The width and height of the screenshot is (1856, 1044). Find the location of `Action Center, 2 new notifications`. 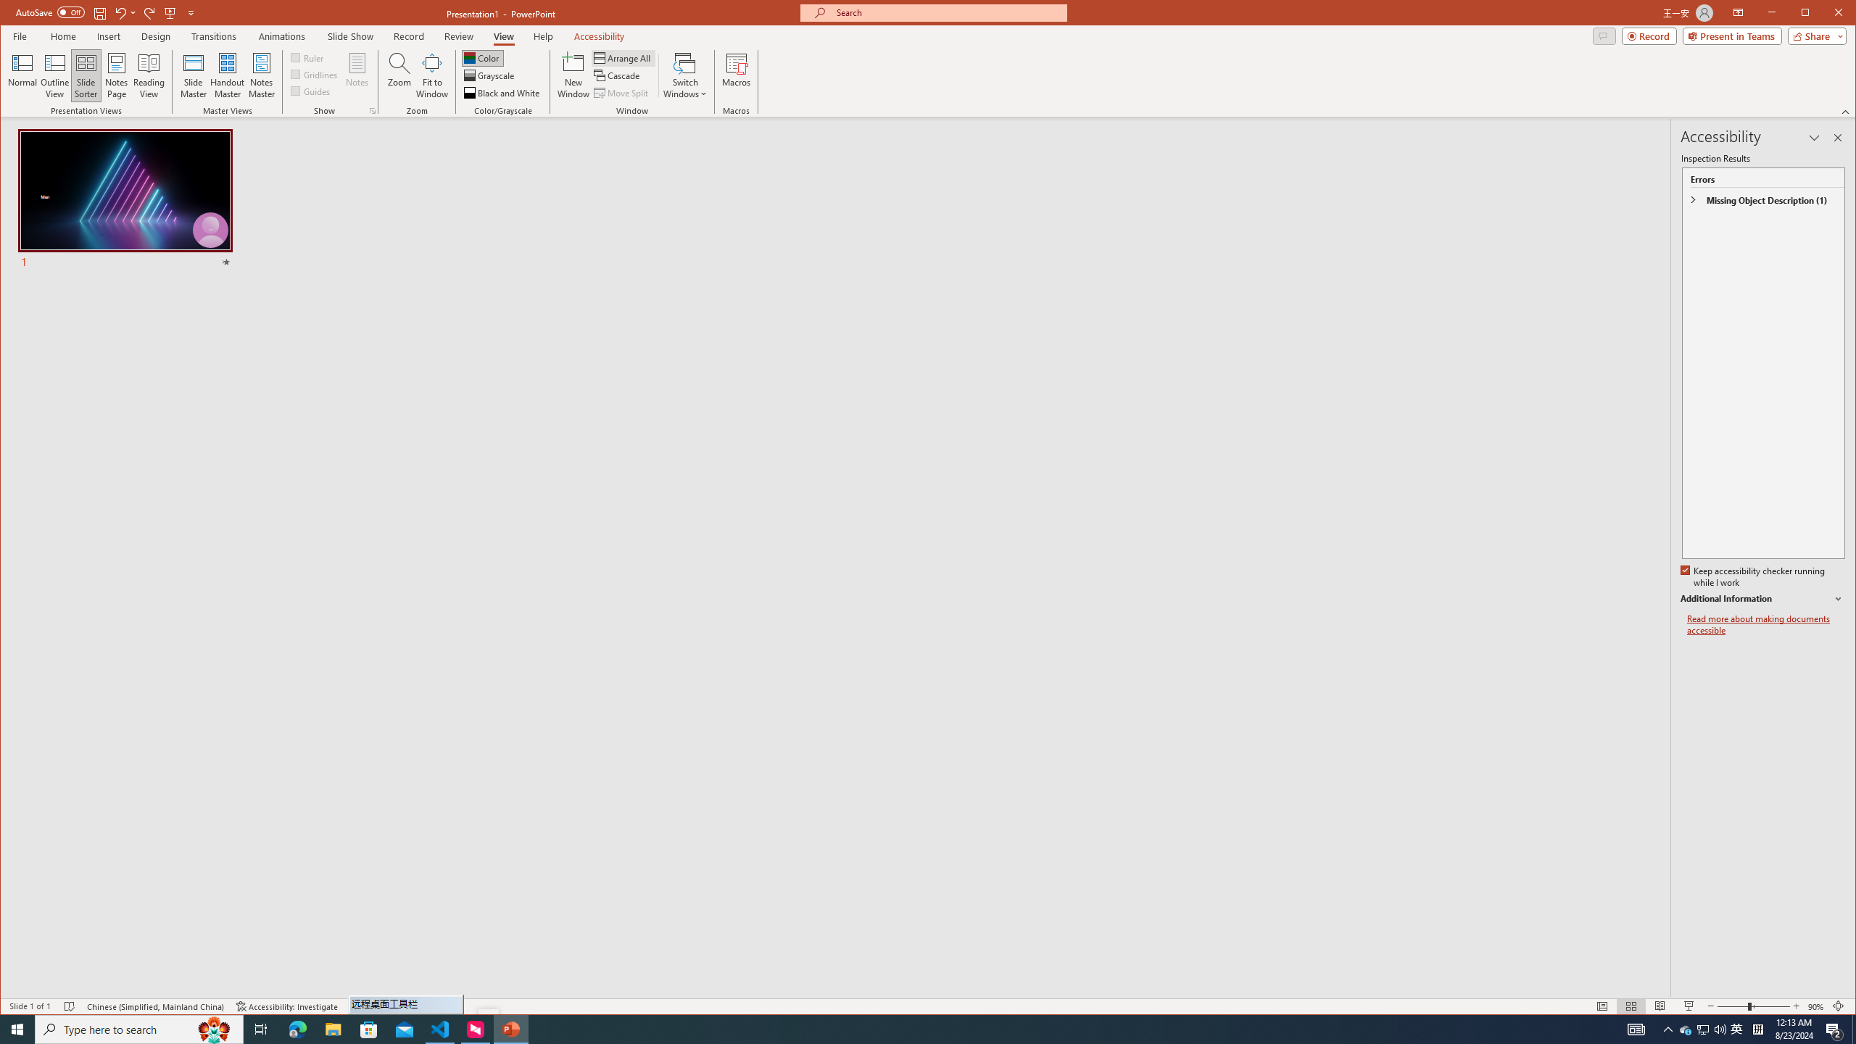

Action Center, 2 new notifications is located at coordinates (1834, 1029).